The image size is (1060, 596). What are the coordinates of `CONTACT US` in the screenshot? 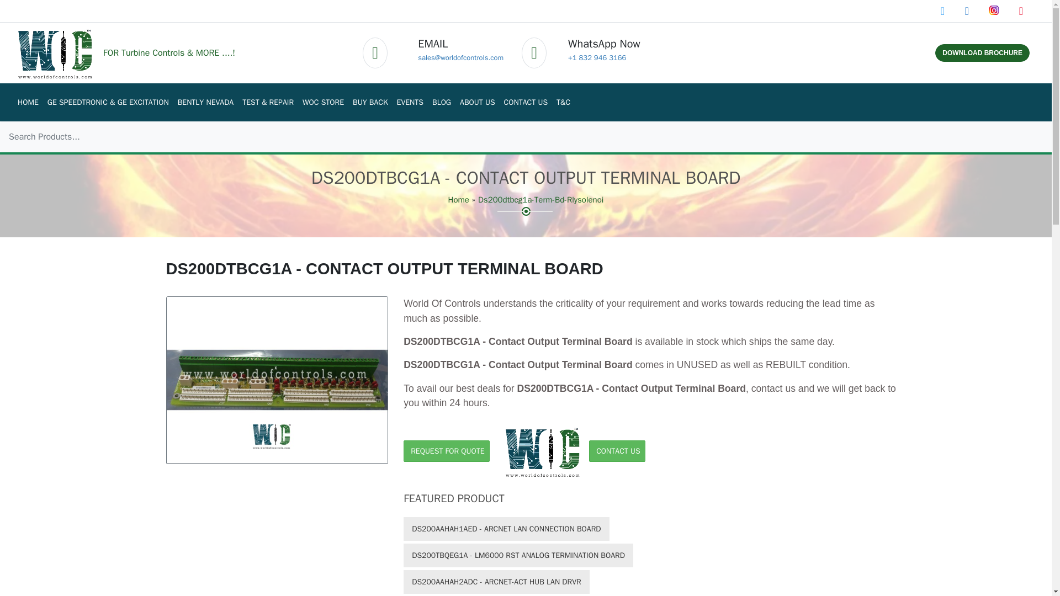 It's located at (617, 451).